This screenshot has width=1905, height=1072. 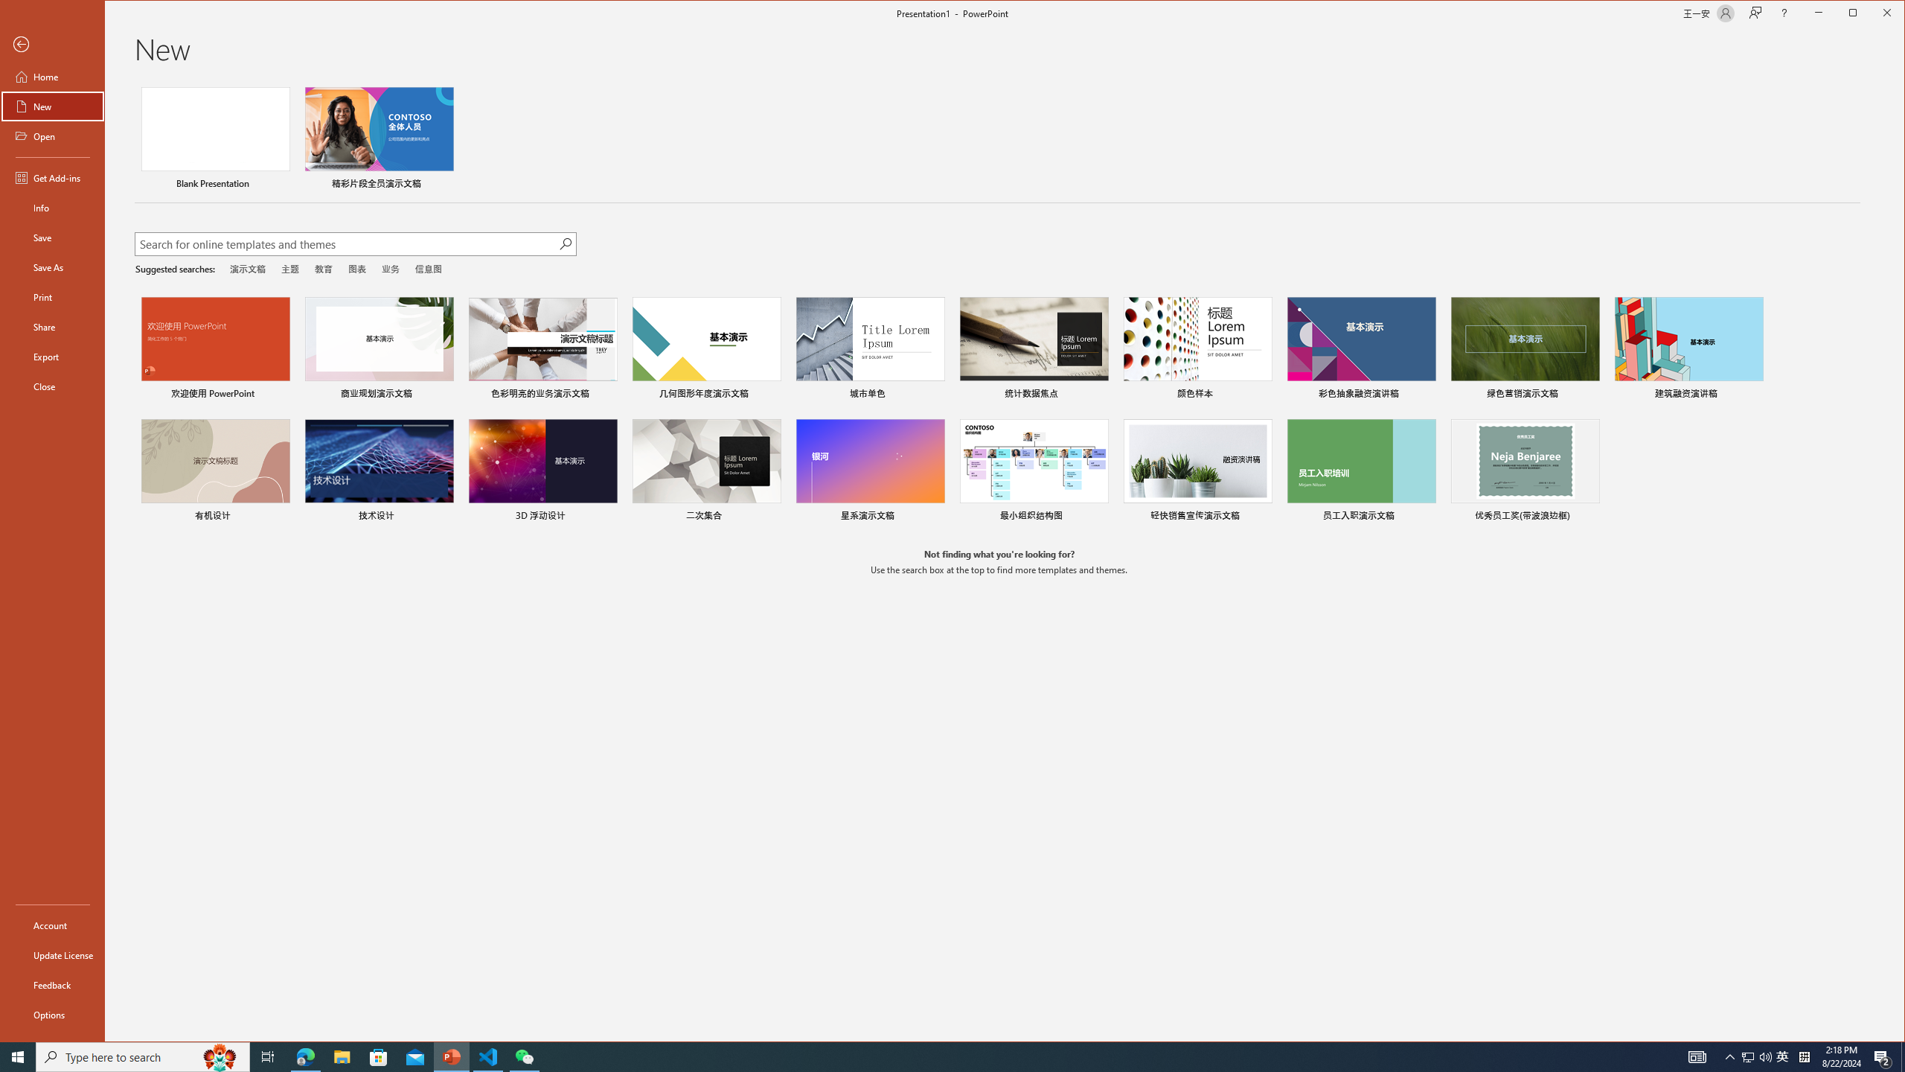 I want to click on Options, so click(x=52, y=1014).